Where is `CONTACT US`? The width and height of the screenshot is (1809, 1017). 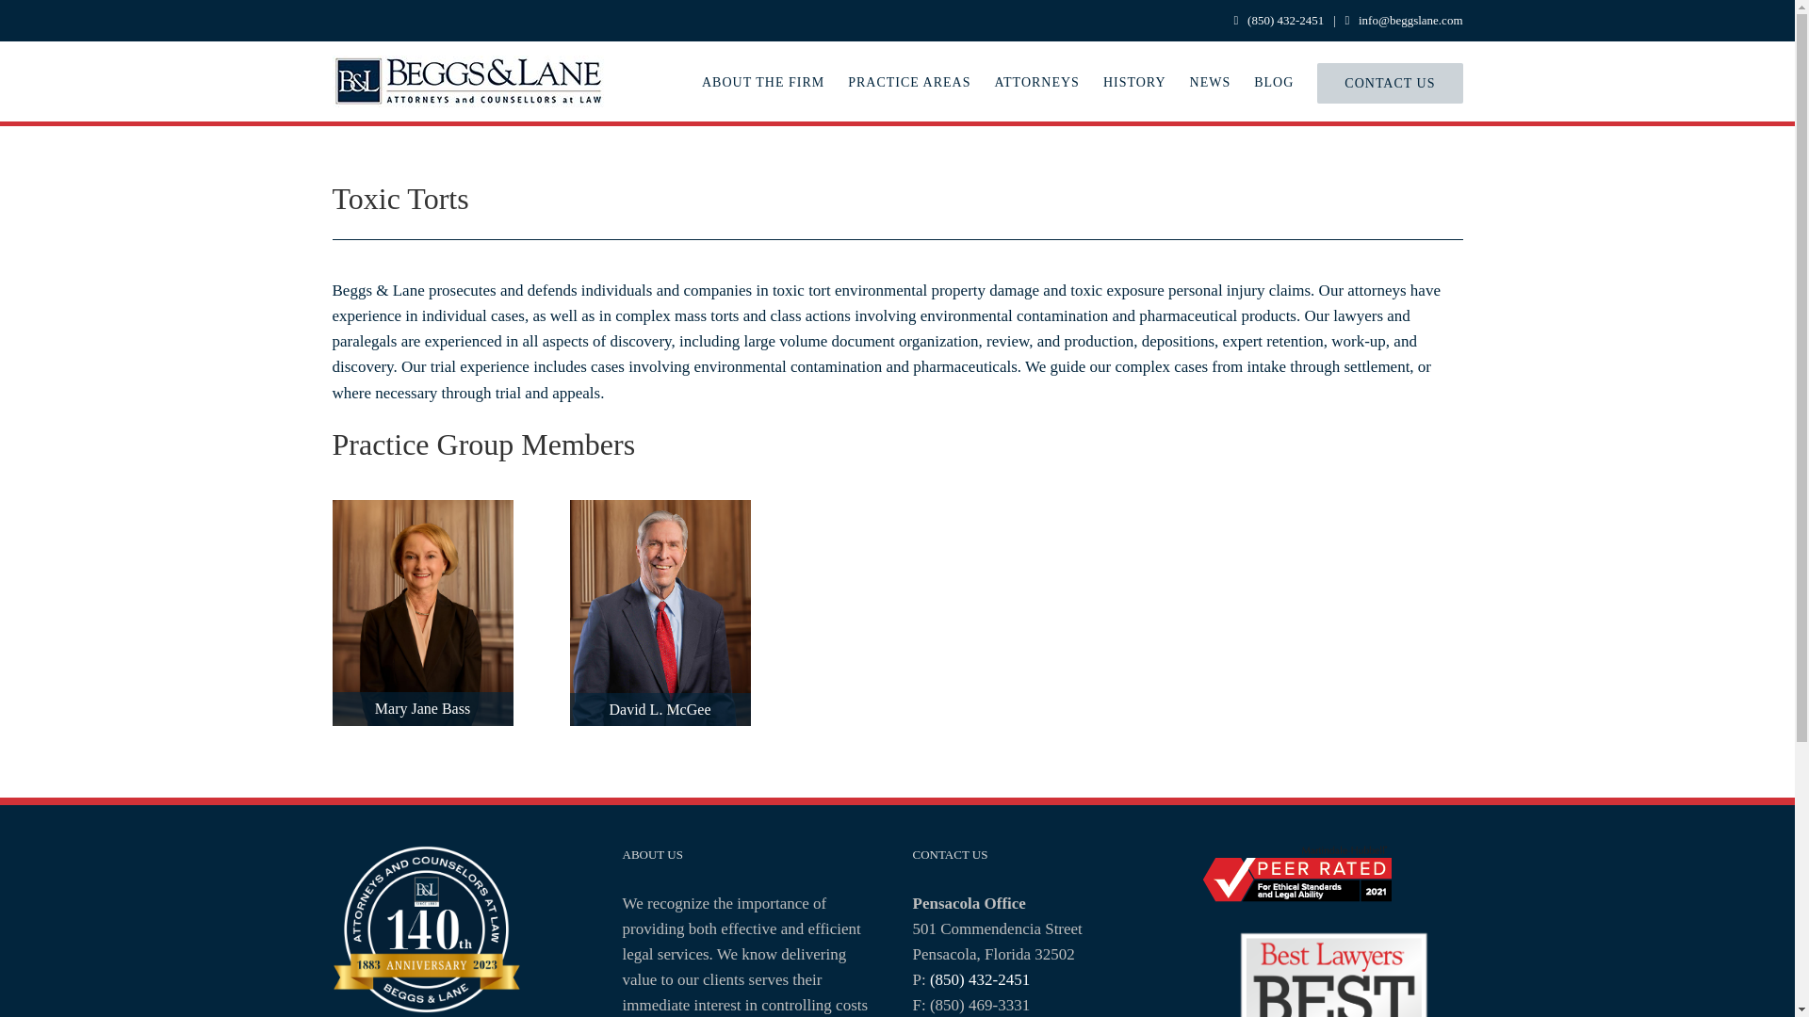 CONTACT US is located at coordinates (1389, 81).